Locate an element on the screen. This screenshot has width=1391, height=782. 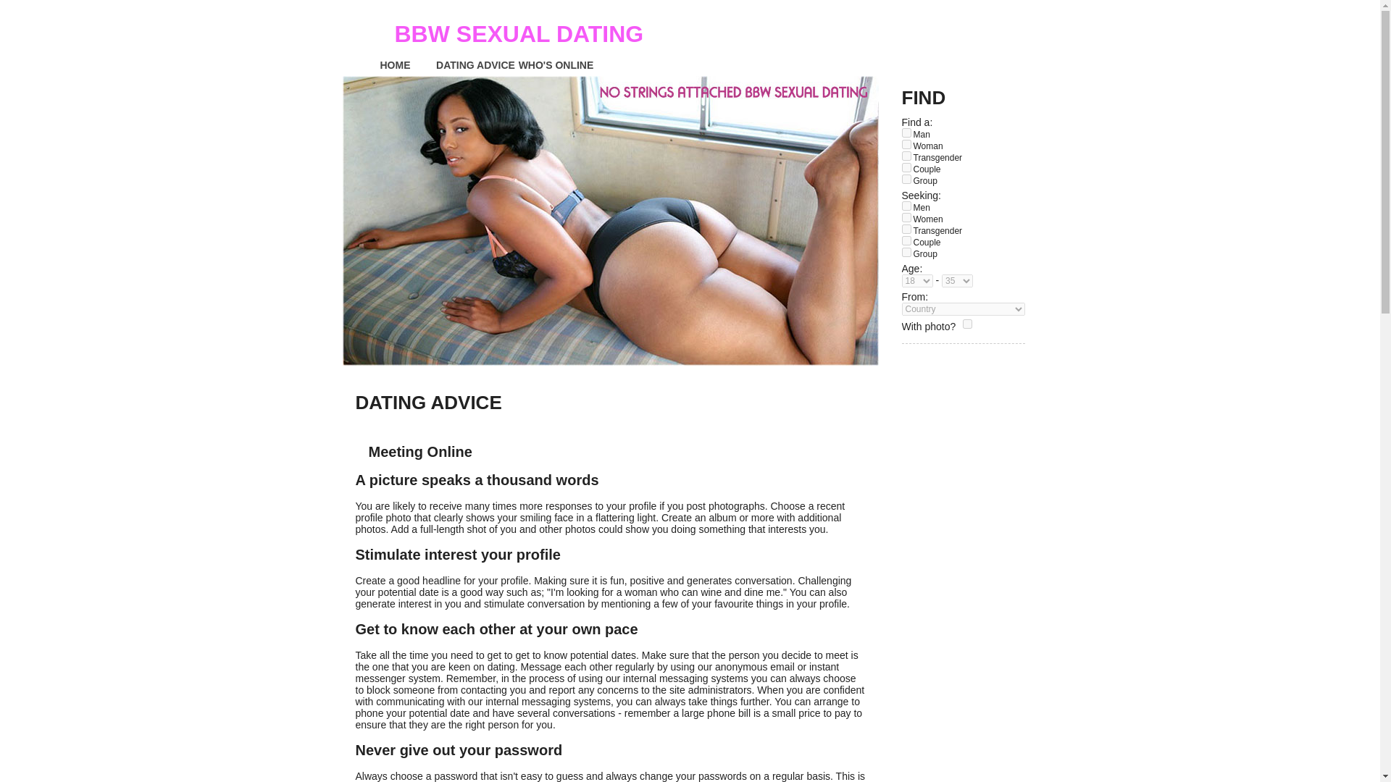
5 is located at coordinates (906, 178).